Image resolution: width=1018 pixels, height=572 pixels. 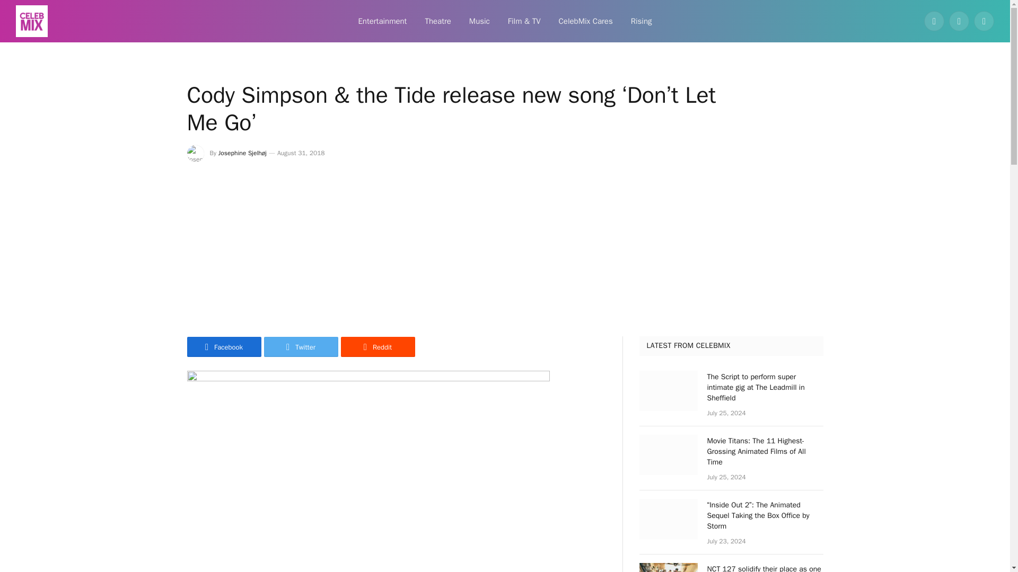 What do you see at coordinates (984, 21) in the screenshot?
I see `Instagram` at bounding box center [984, 21].